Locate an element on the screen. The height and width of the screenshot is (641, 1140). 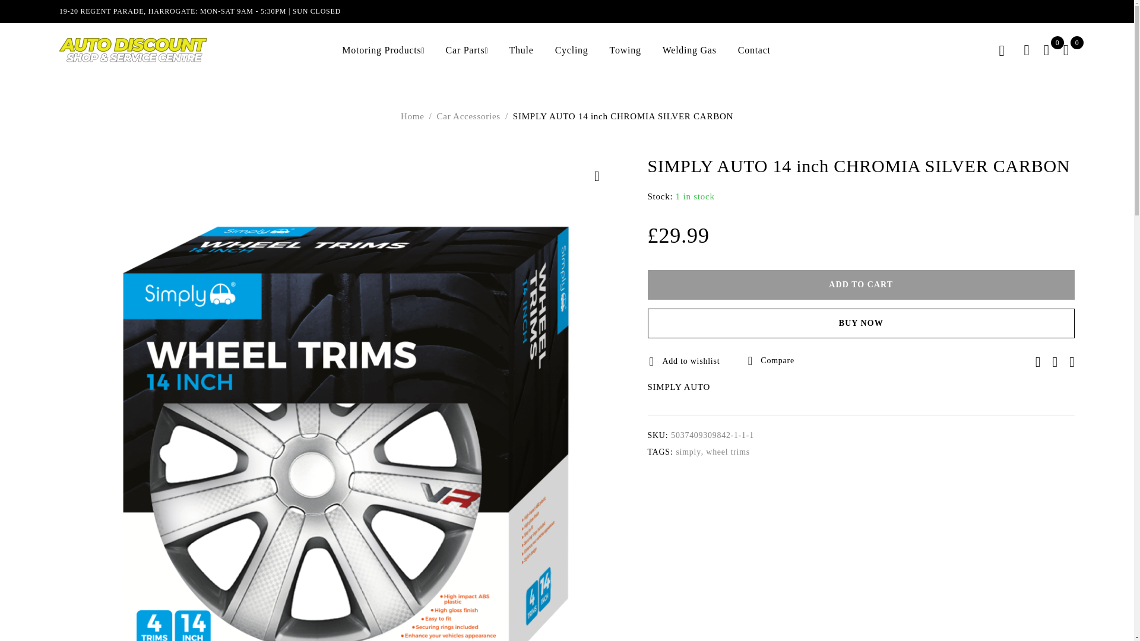
Home is located at coordinates (412, 116).